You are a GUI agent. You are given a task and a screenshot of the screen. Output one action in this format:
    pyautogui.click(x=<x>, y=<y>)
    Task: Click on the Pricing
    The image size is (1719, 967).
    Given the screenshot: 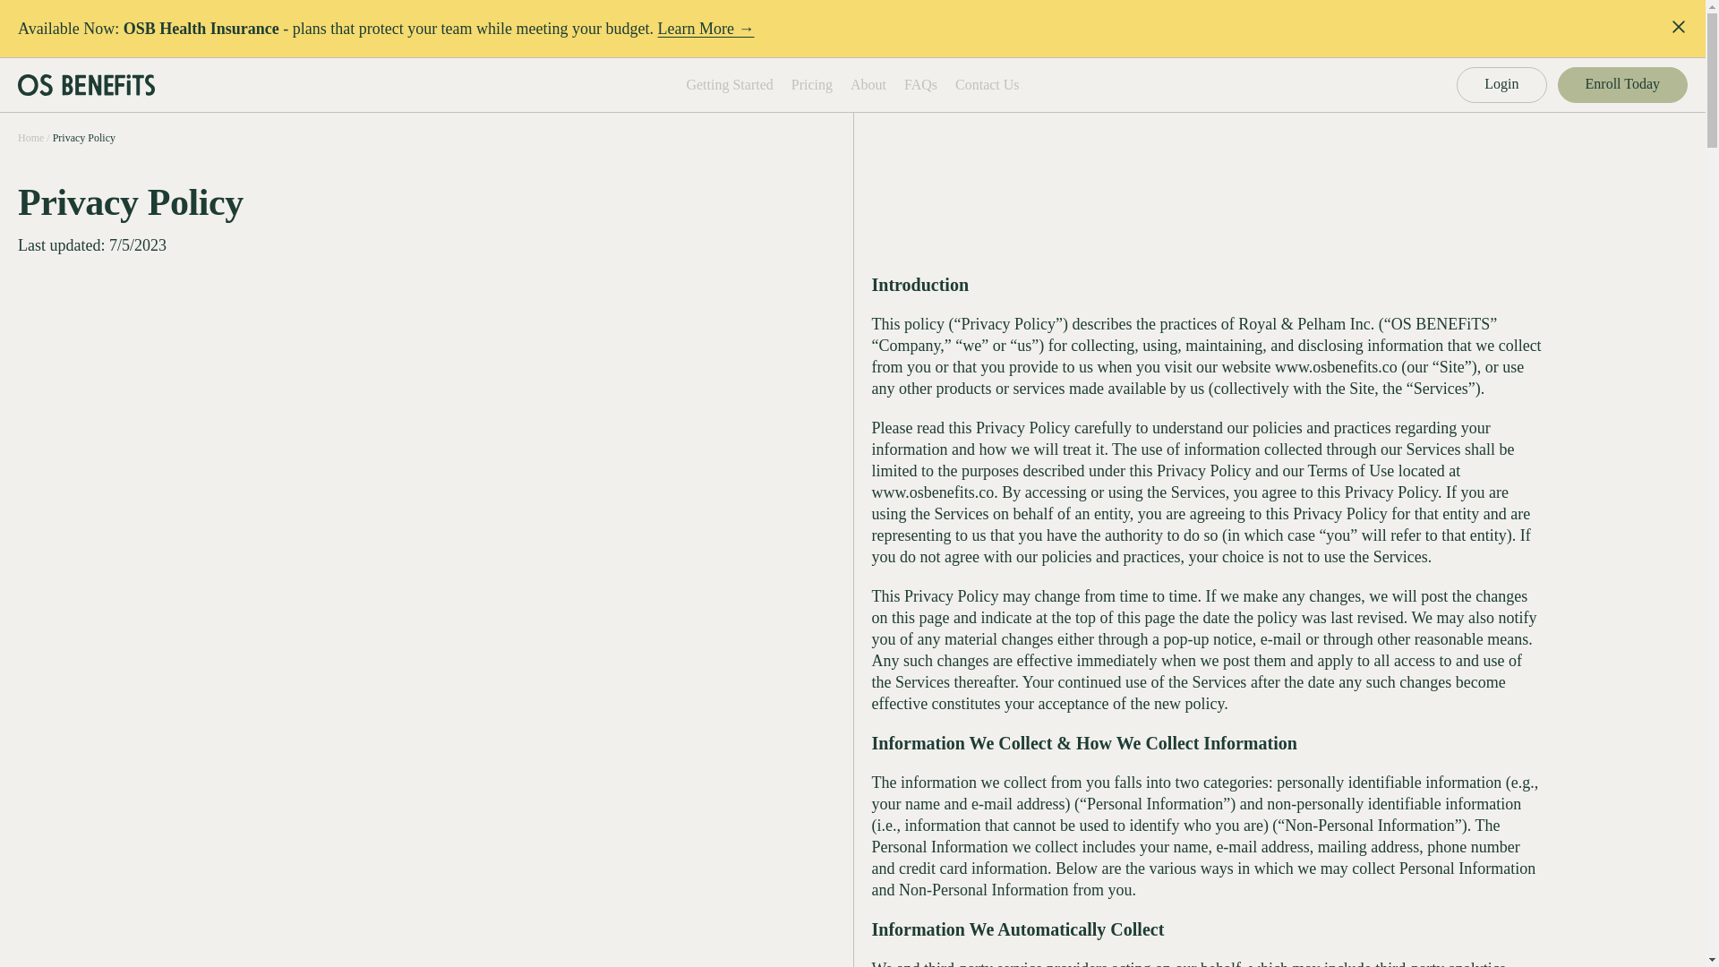 What is the action you would take?
    pyautogui.click(x=811, y=84)
    